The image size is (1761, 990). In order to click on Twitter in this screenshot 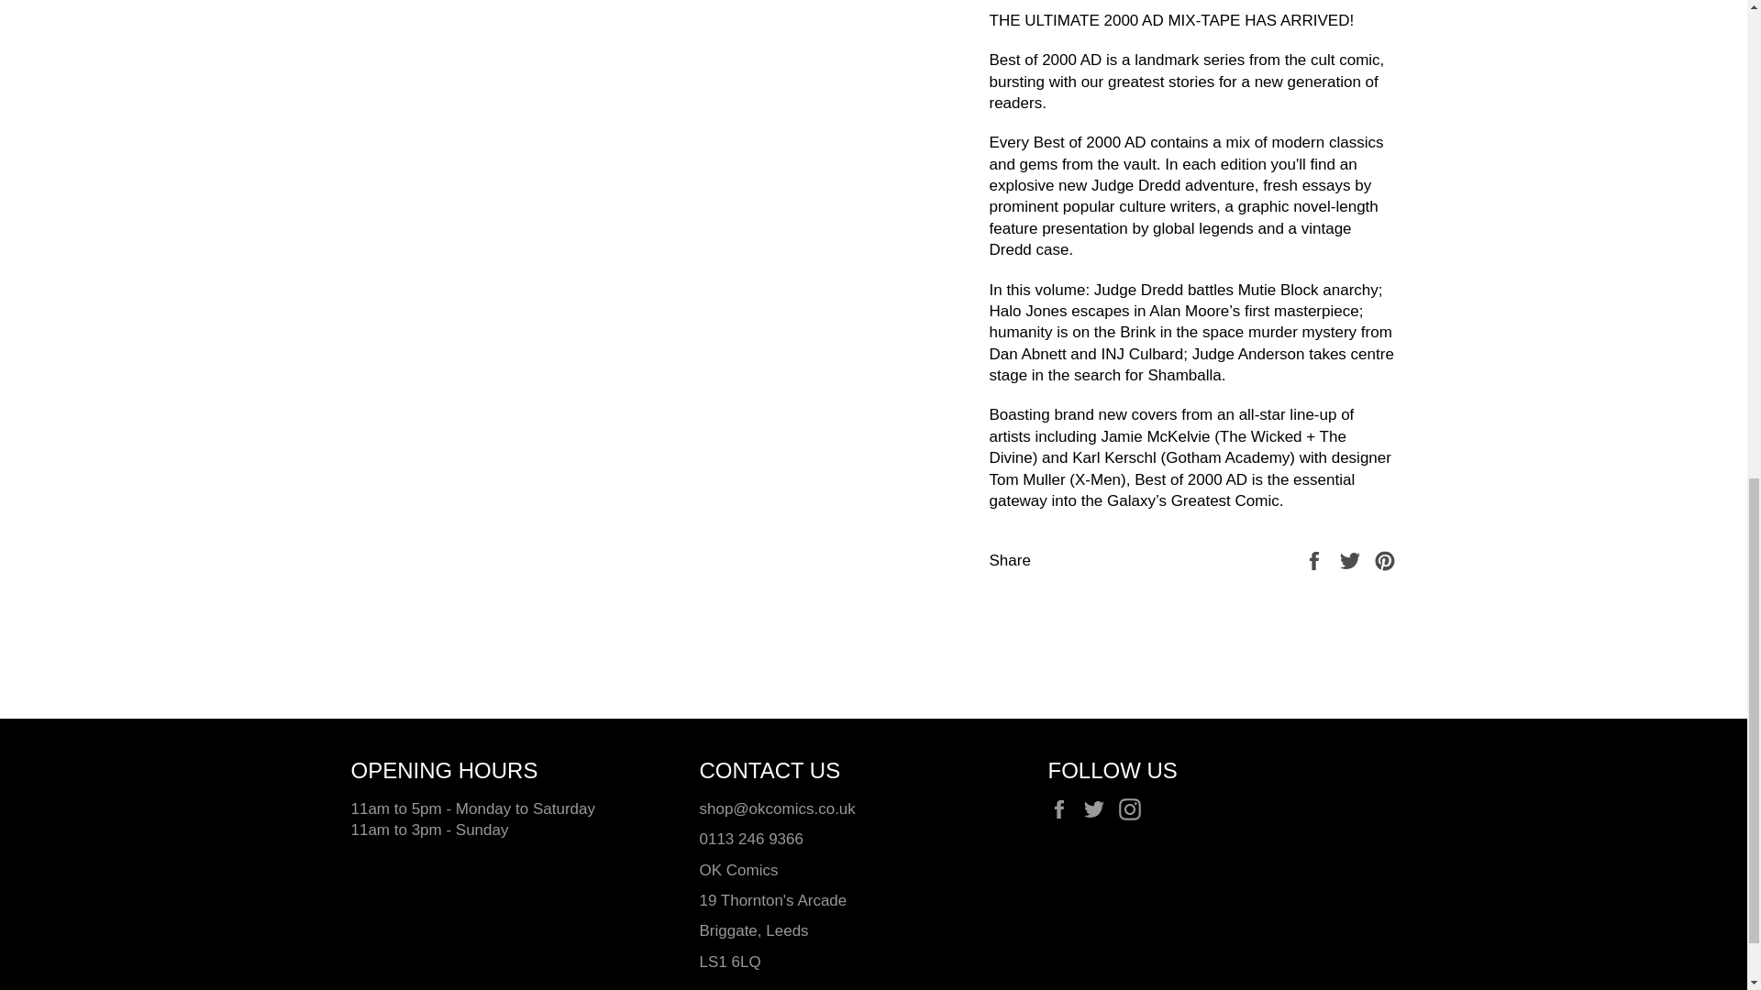, I will do `click(1099, 809)`.